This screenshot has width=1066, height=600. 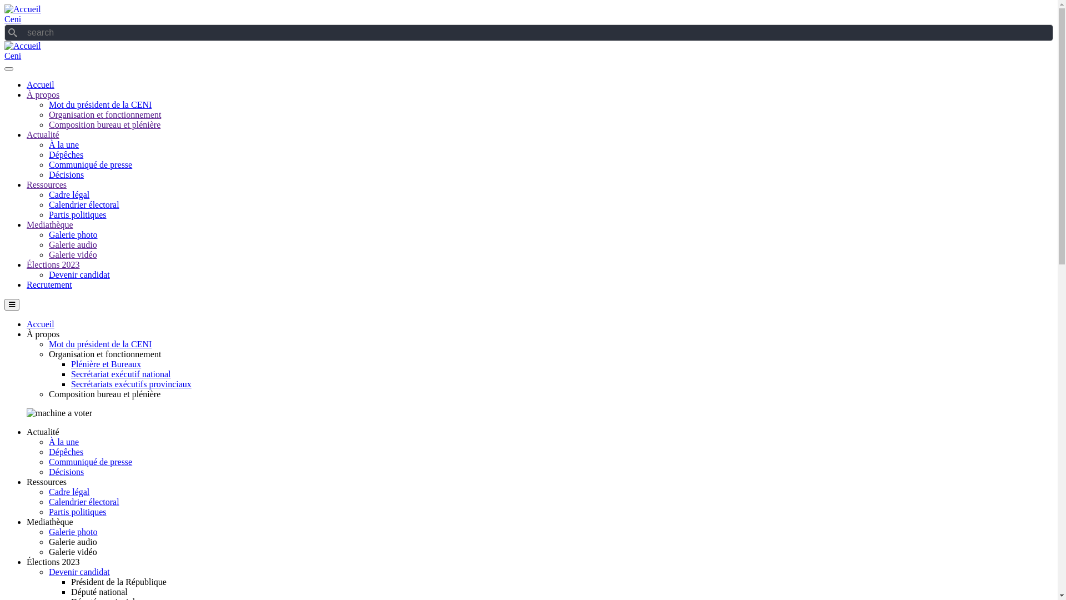 I want to click on Ressources, so click(x=47, y=184).